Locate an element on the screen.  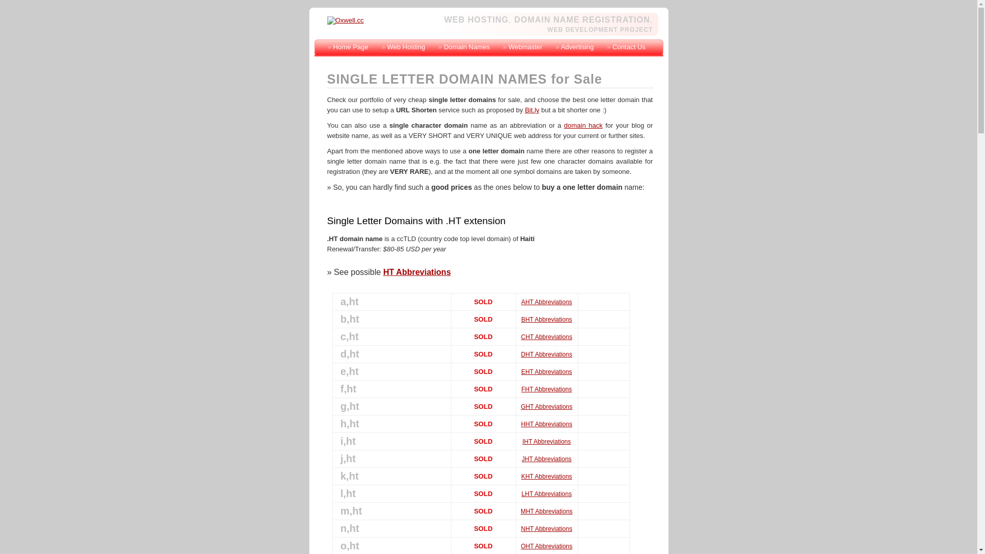
FHT Abbreviations is located at coordinates (547, 389).